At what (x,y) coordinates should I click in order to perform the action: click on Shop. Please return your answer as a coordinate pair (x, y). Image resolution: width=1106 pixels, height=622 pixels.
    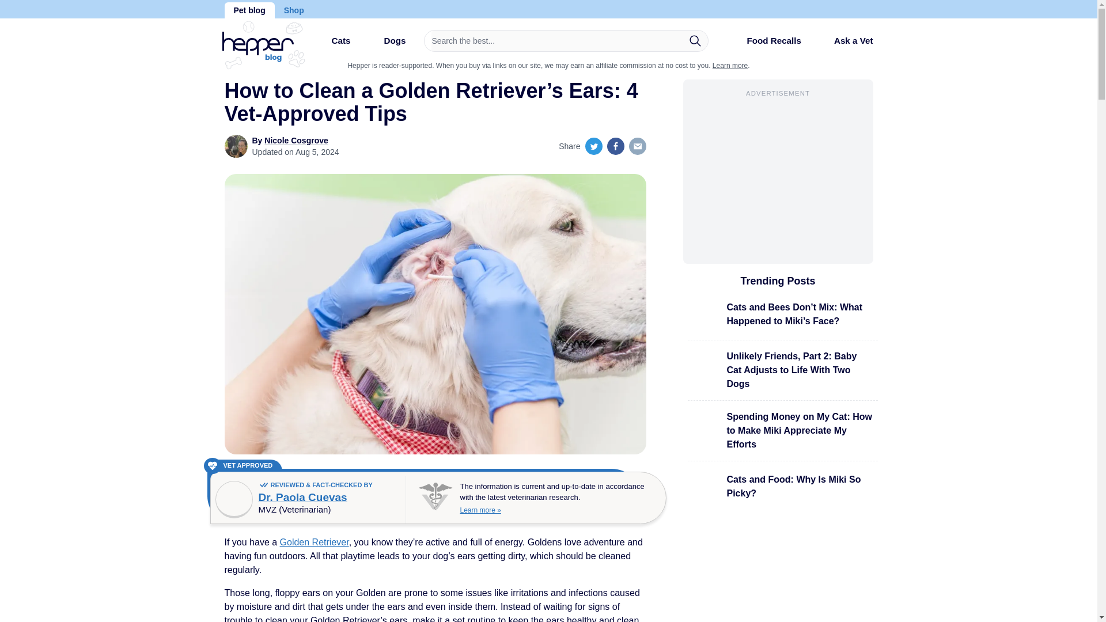
    Looking at the image, I should click on (294, 10).